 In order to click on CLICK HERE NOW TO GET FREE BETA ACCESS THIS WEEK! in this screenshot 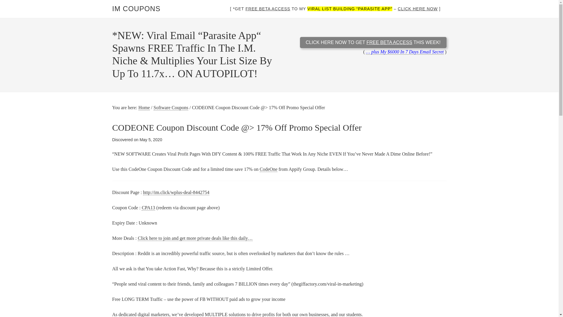, I will do `click(373, 47)`.